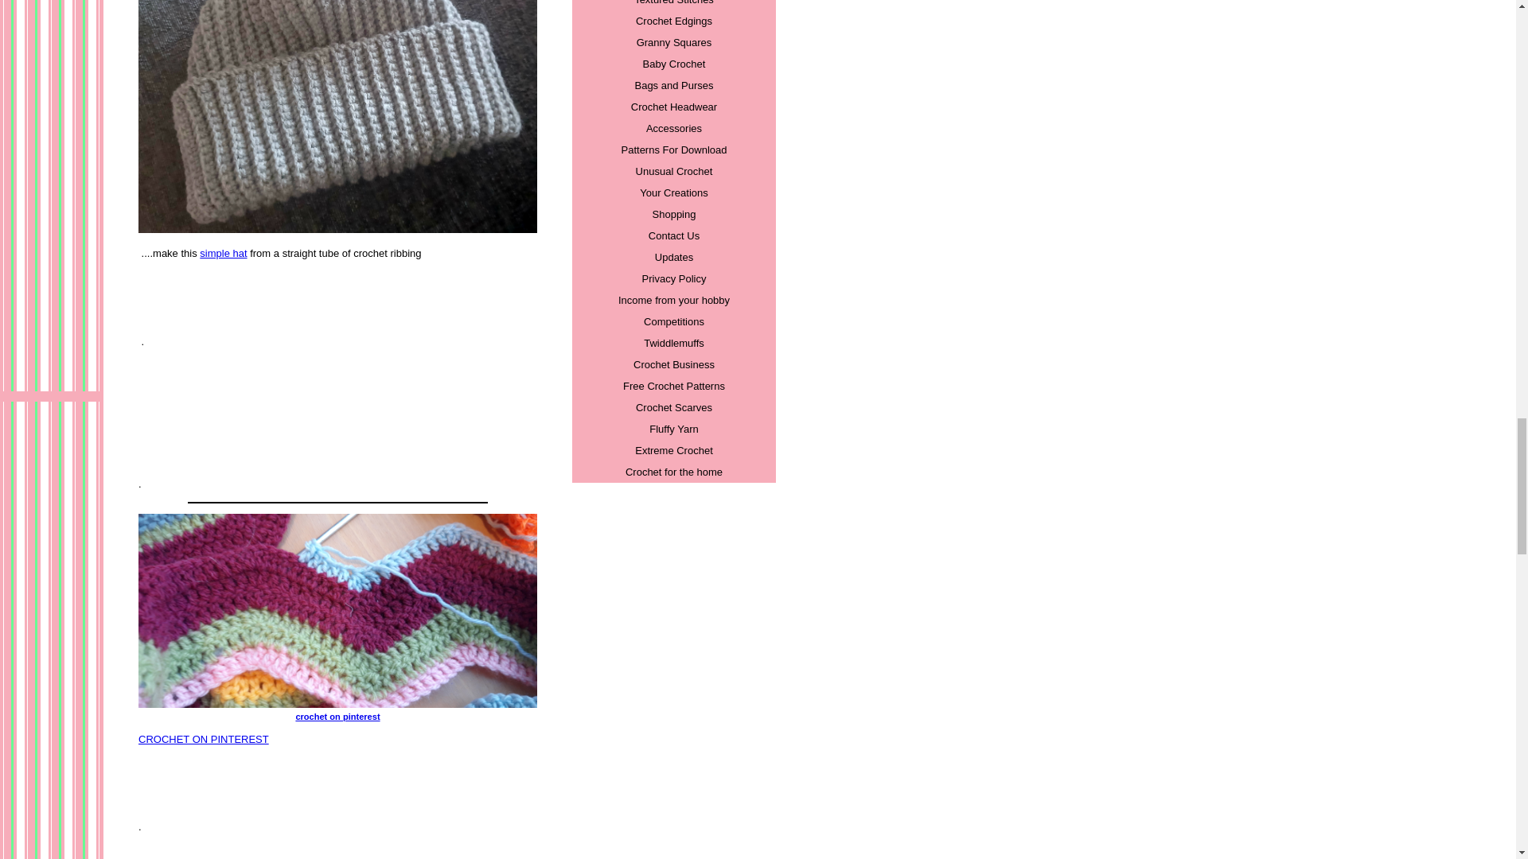 Image resolution: width=1528 pixels, height=859 pixels. I want to click on crochet on pinterest, so click(337, 711).